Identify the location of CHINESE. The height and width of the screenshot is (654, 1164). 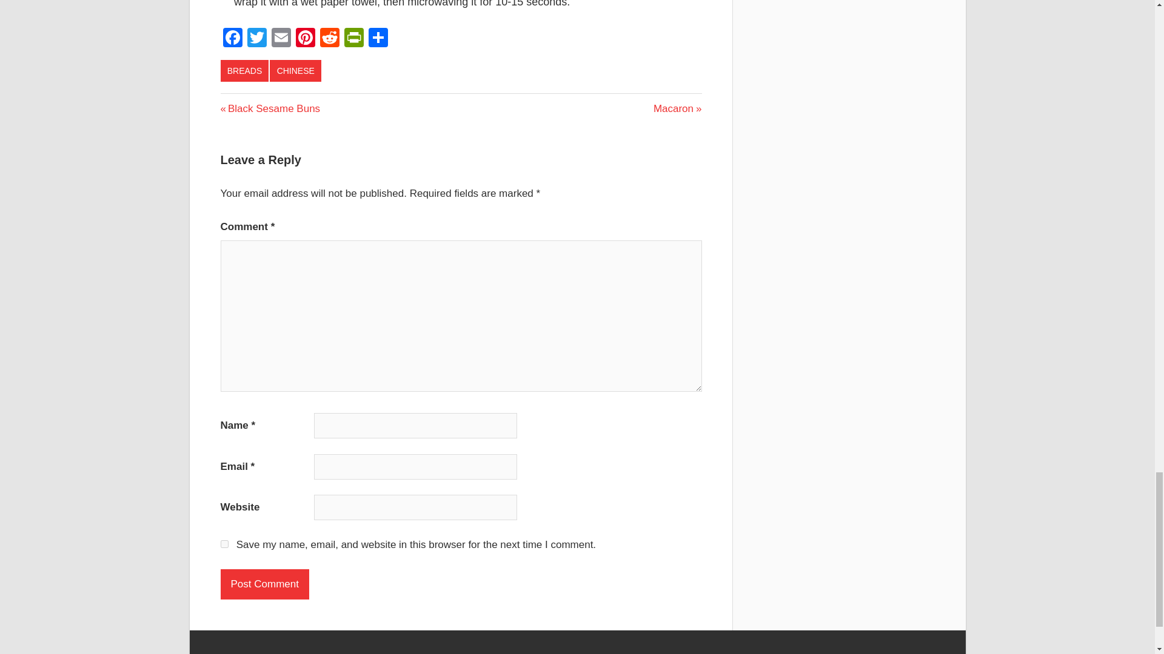
(245, 71).